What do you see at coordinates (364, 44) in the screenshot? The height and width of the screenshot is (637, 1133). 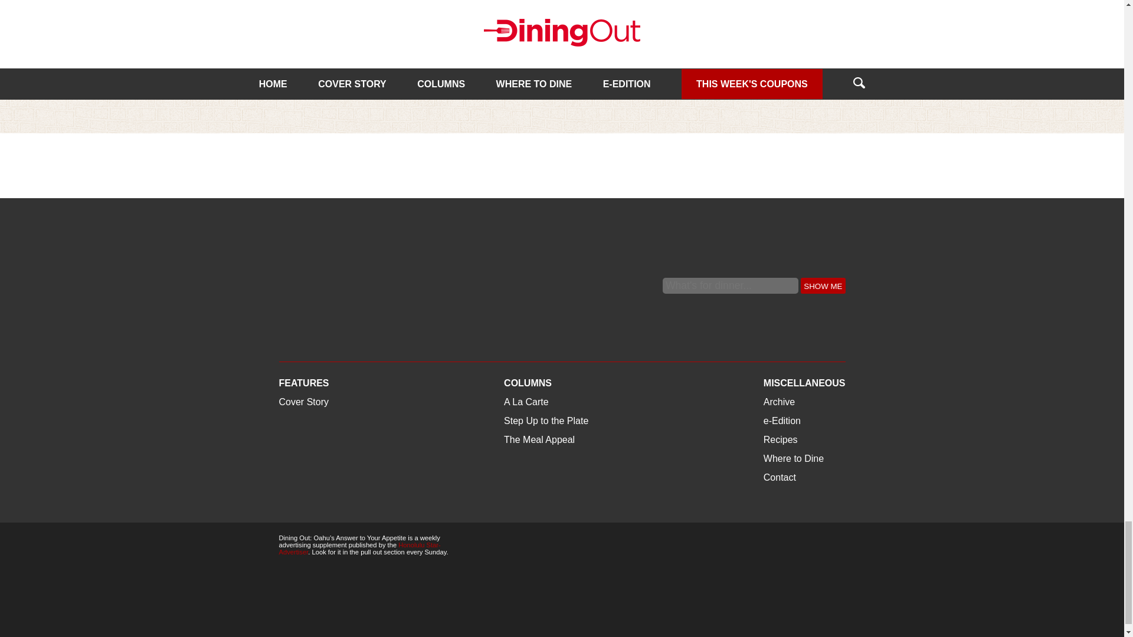 I see `Local company highlights ono ulu` at bounding box center [364, 44].